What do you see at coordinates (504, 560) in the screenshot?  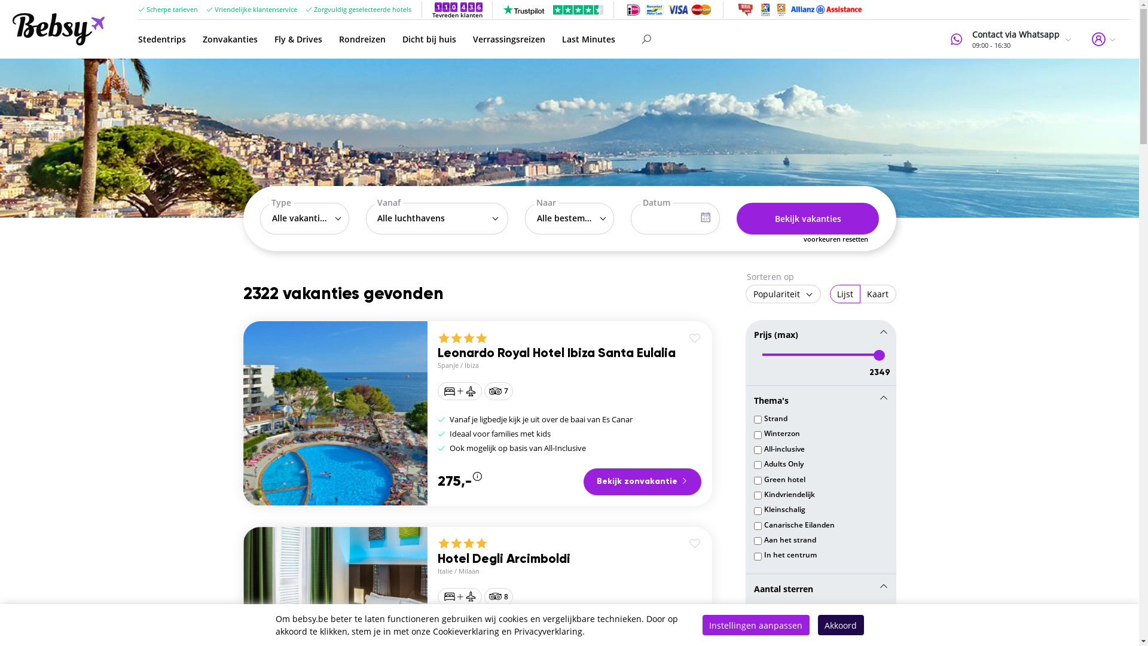 I see `Hotel Degli Arcimboldi` at bounding box center [504, 560].